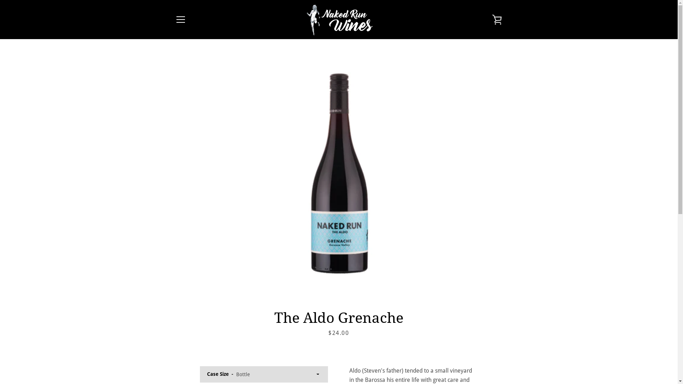 Image resolution: width=683 pixels, height=384 pixels. Describe the element at coordinates (342, 356) in the screenshot. I see `Naked Run Wines` at that location.